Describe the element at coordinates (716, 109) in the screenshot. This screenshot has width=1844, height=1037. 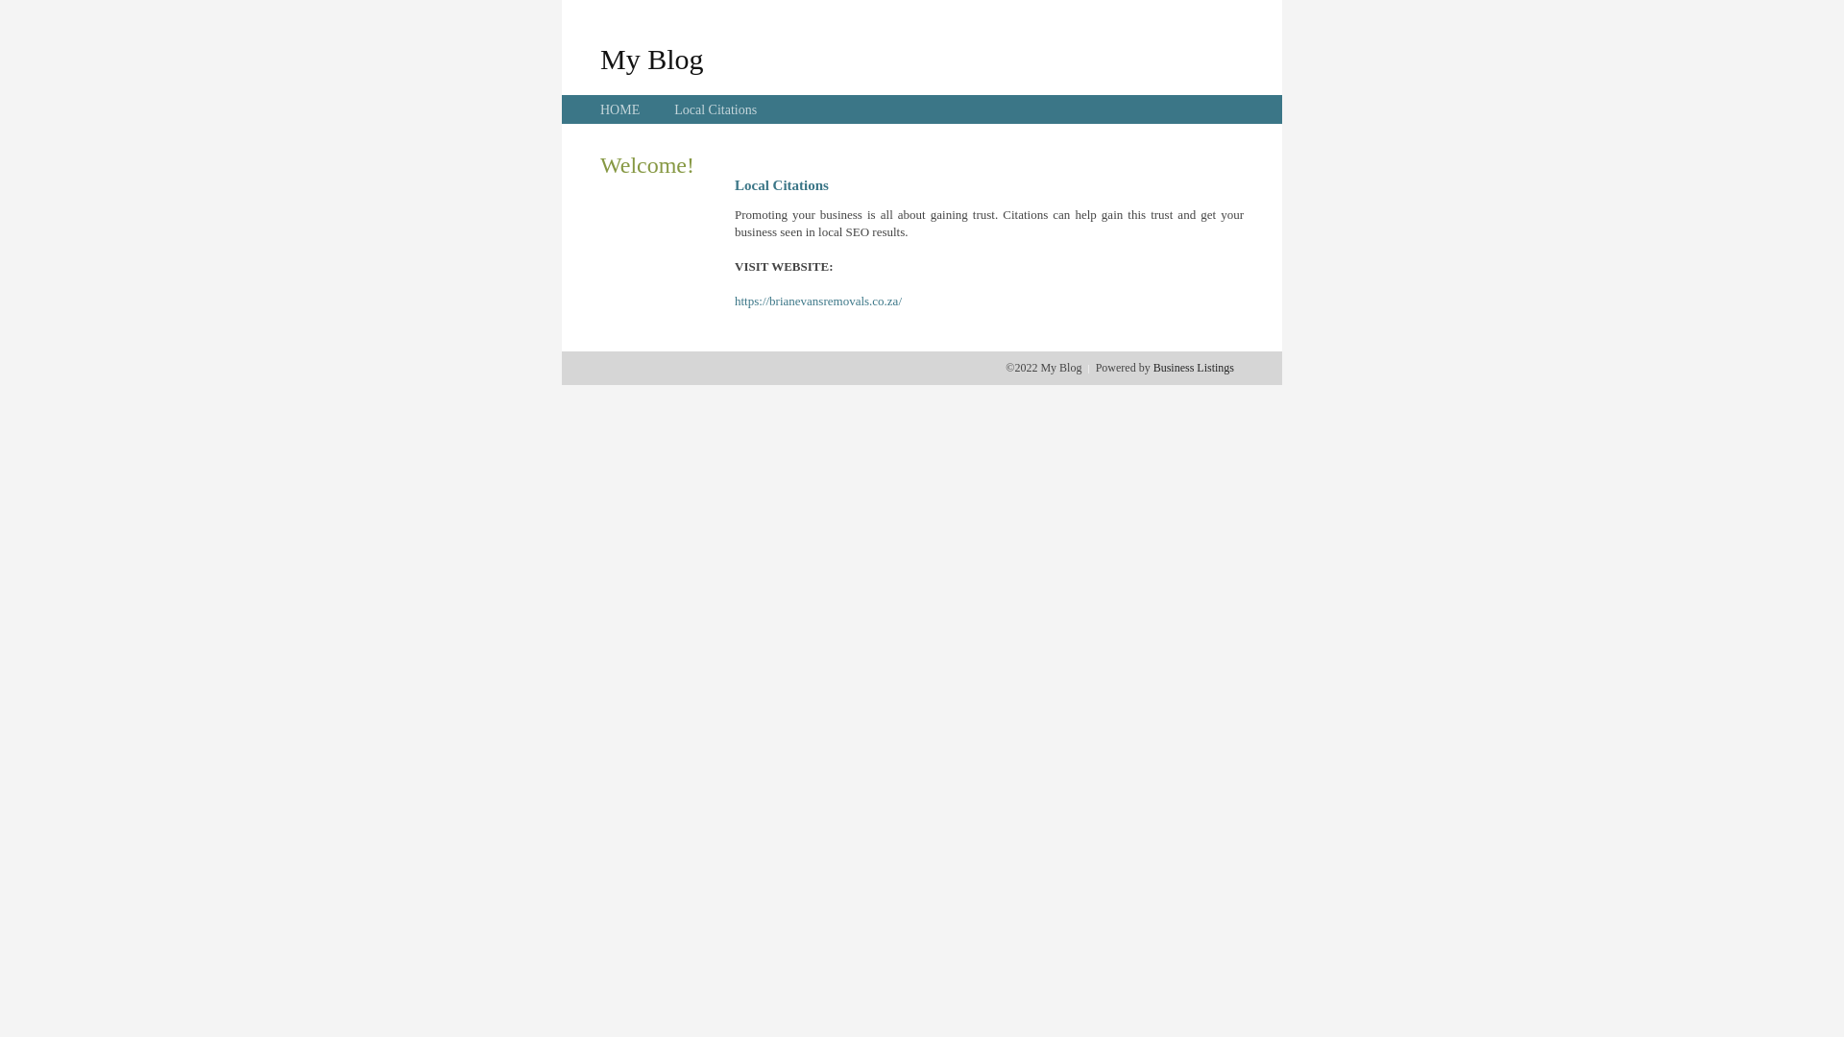
I see `Local Citations` at that location.